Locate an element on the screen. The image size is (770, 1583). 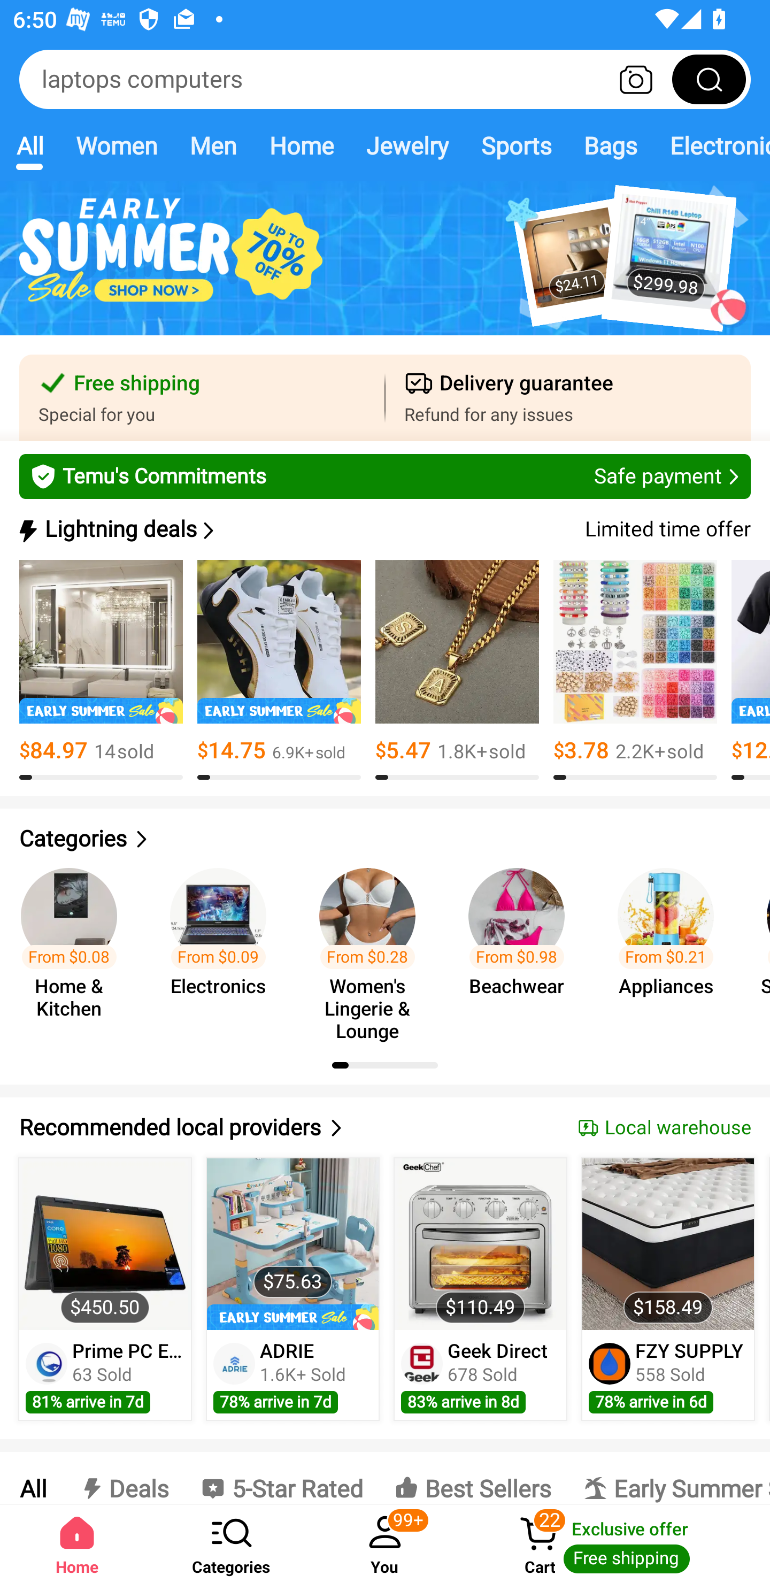
$5.47 1.8K+￼sold 8.0 is located at coordinates (457, 670).